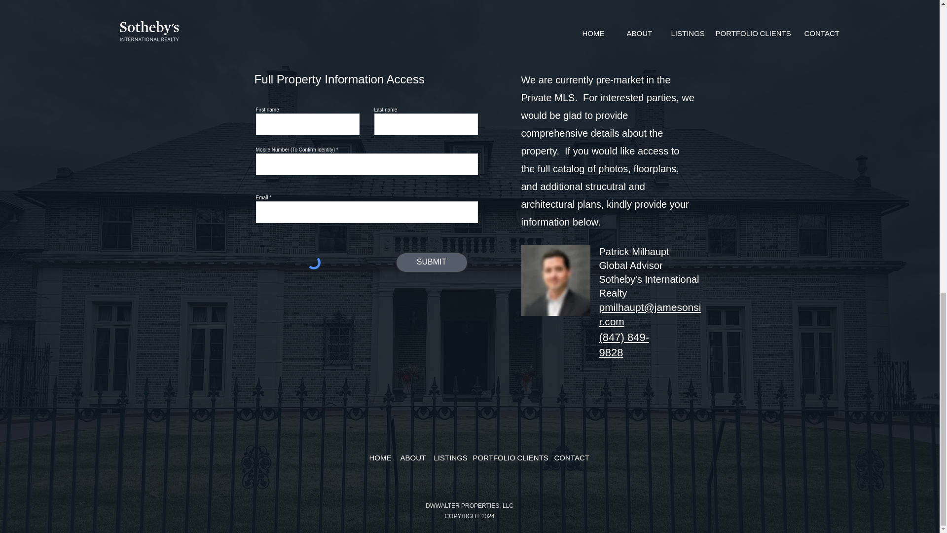  Describe the element at coordinates (432, 262) in the screenshot. I see `SUBMIT` at that location.